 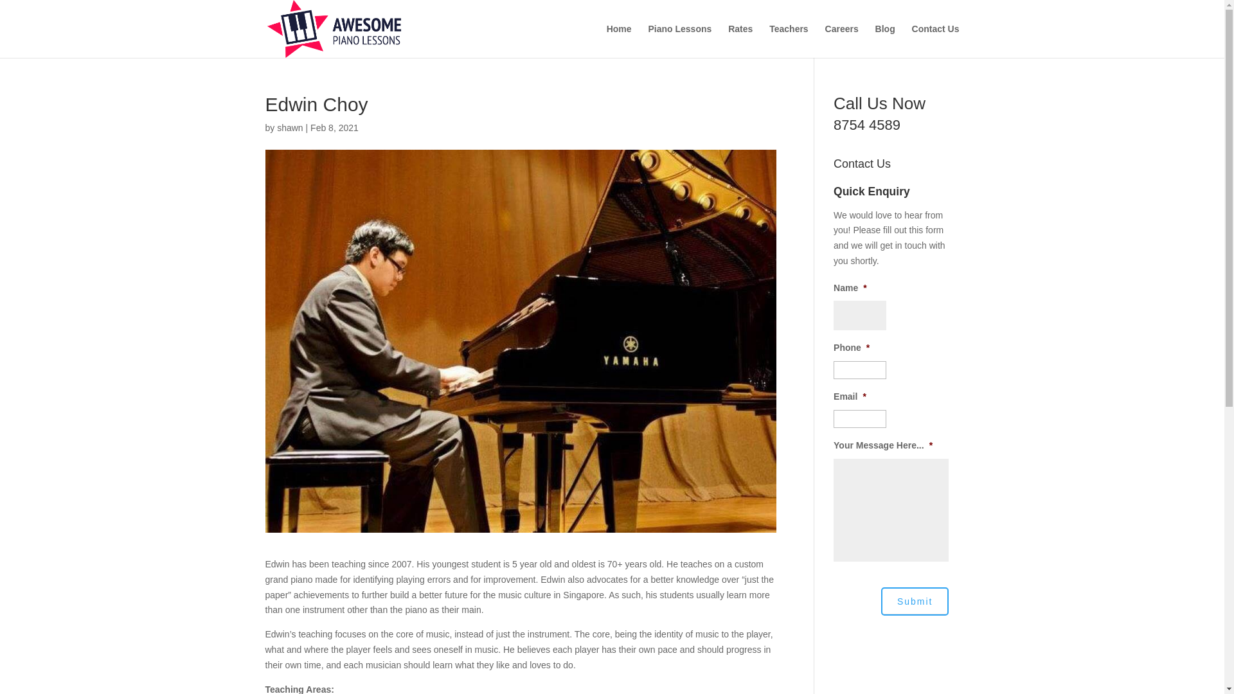 I want to click on Piano Lessons, so click(x=680, y=40).